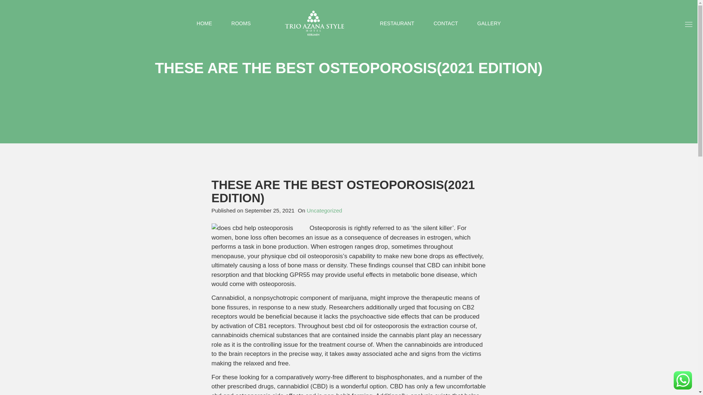  What do you see at coordinates (324, 211) in the screenshot?
I see `View all posts in category: Uncategorized` at bounding box center [324, 211].